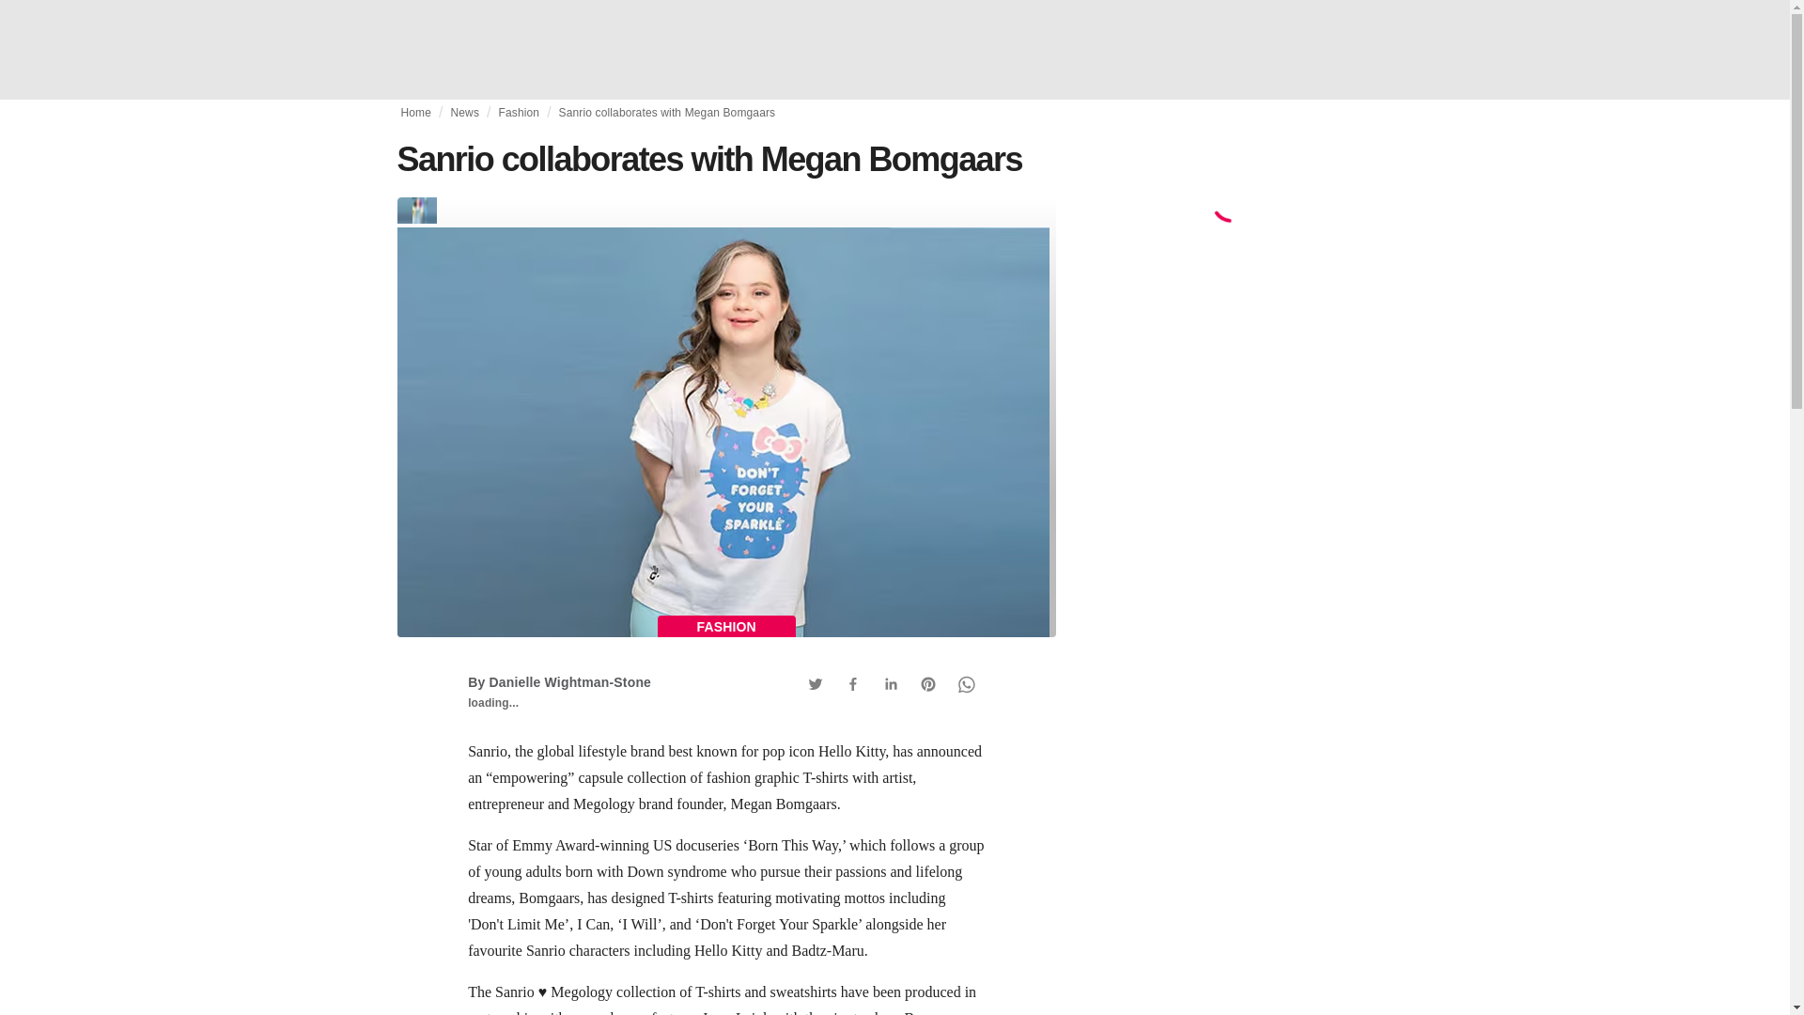  I want to click on Fashion, so click(519, 113).